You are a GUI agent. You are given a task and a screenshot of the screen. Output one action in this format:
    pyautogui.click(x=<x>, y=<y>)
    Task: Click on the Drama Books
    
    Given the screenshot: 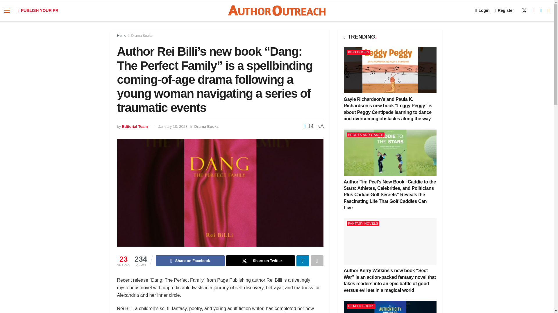 What is the action you would take?
    pyautogui.click(x=142, y=35)
    